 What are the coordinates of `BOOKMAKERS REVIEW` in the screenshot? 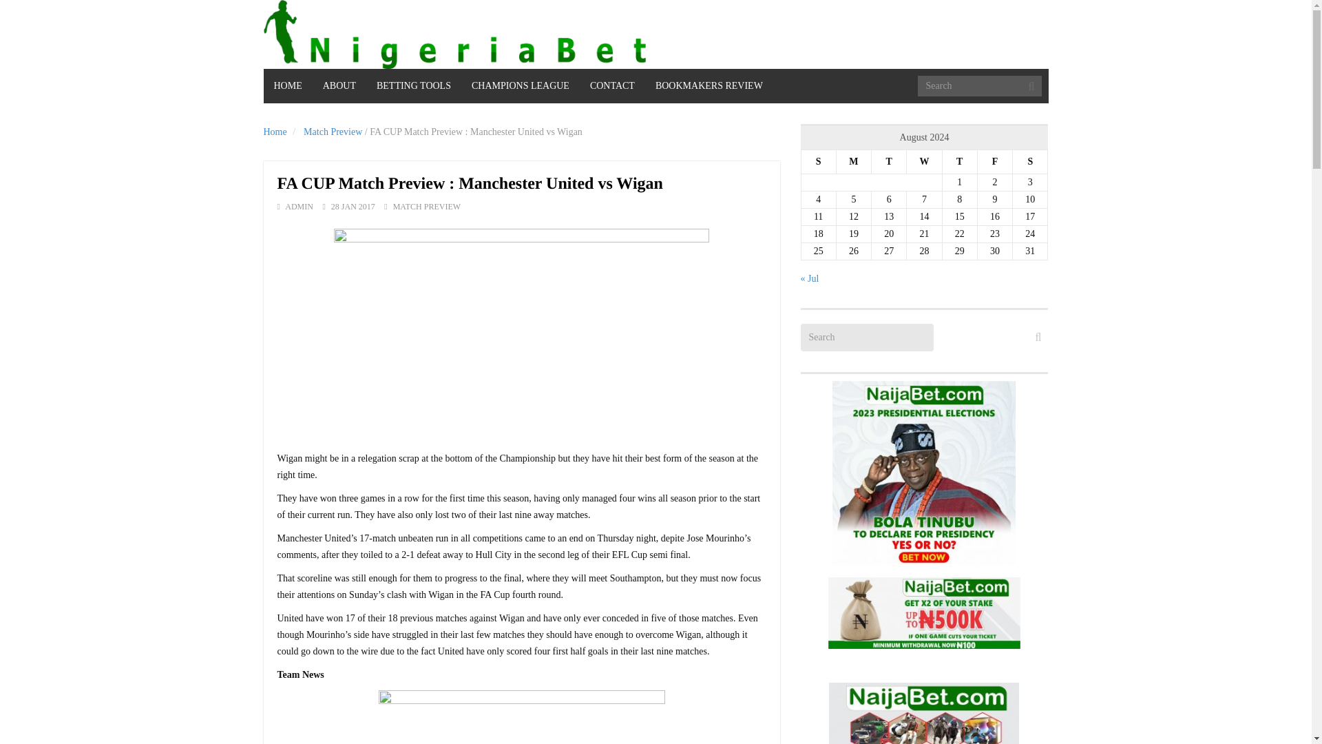 It's located at (709, 86).